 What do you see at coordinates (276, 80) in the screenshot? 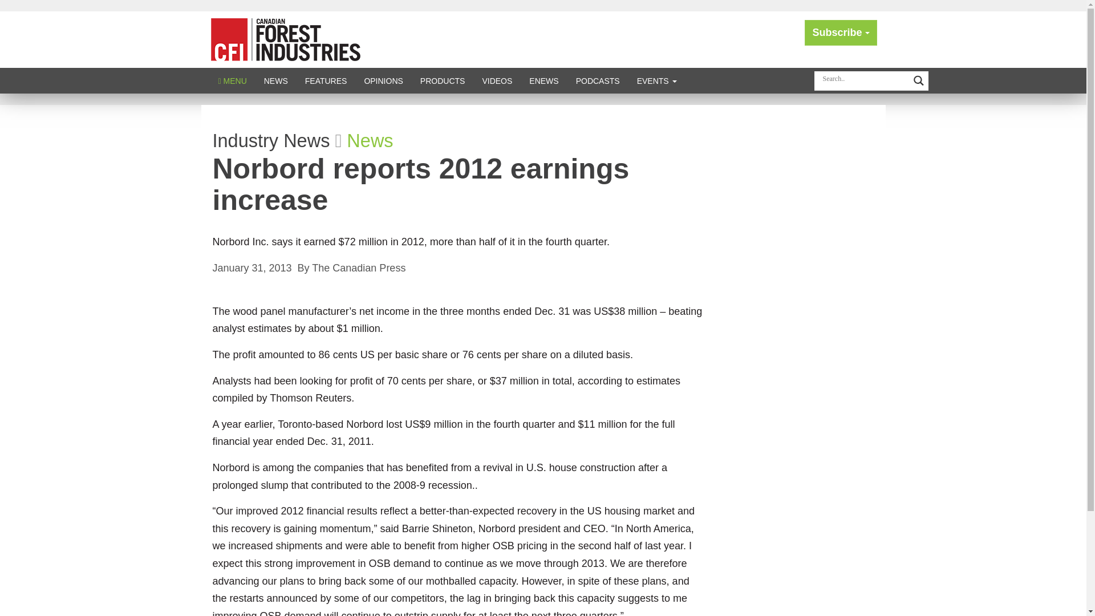
I see `NEWS` at bounding box center [276, 80].